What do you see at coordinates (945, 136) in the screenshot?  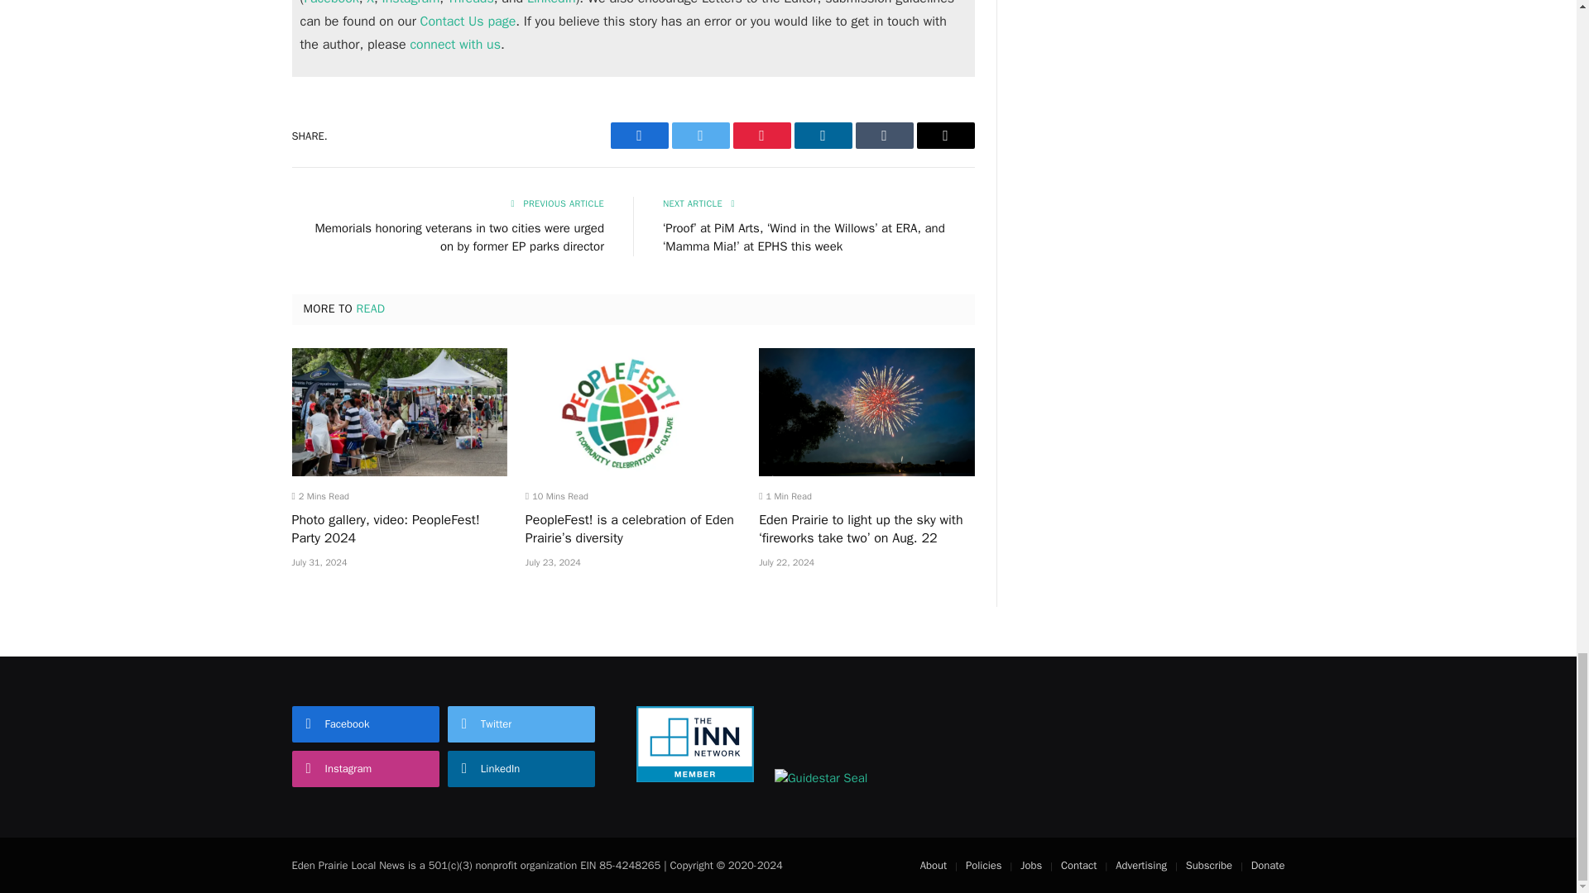 I see `Share via Email` at bounding box center [945, 136].